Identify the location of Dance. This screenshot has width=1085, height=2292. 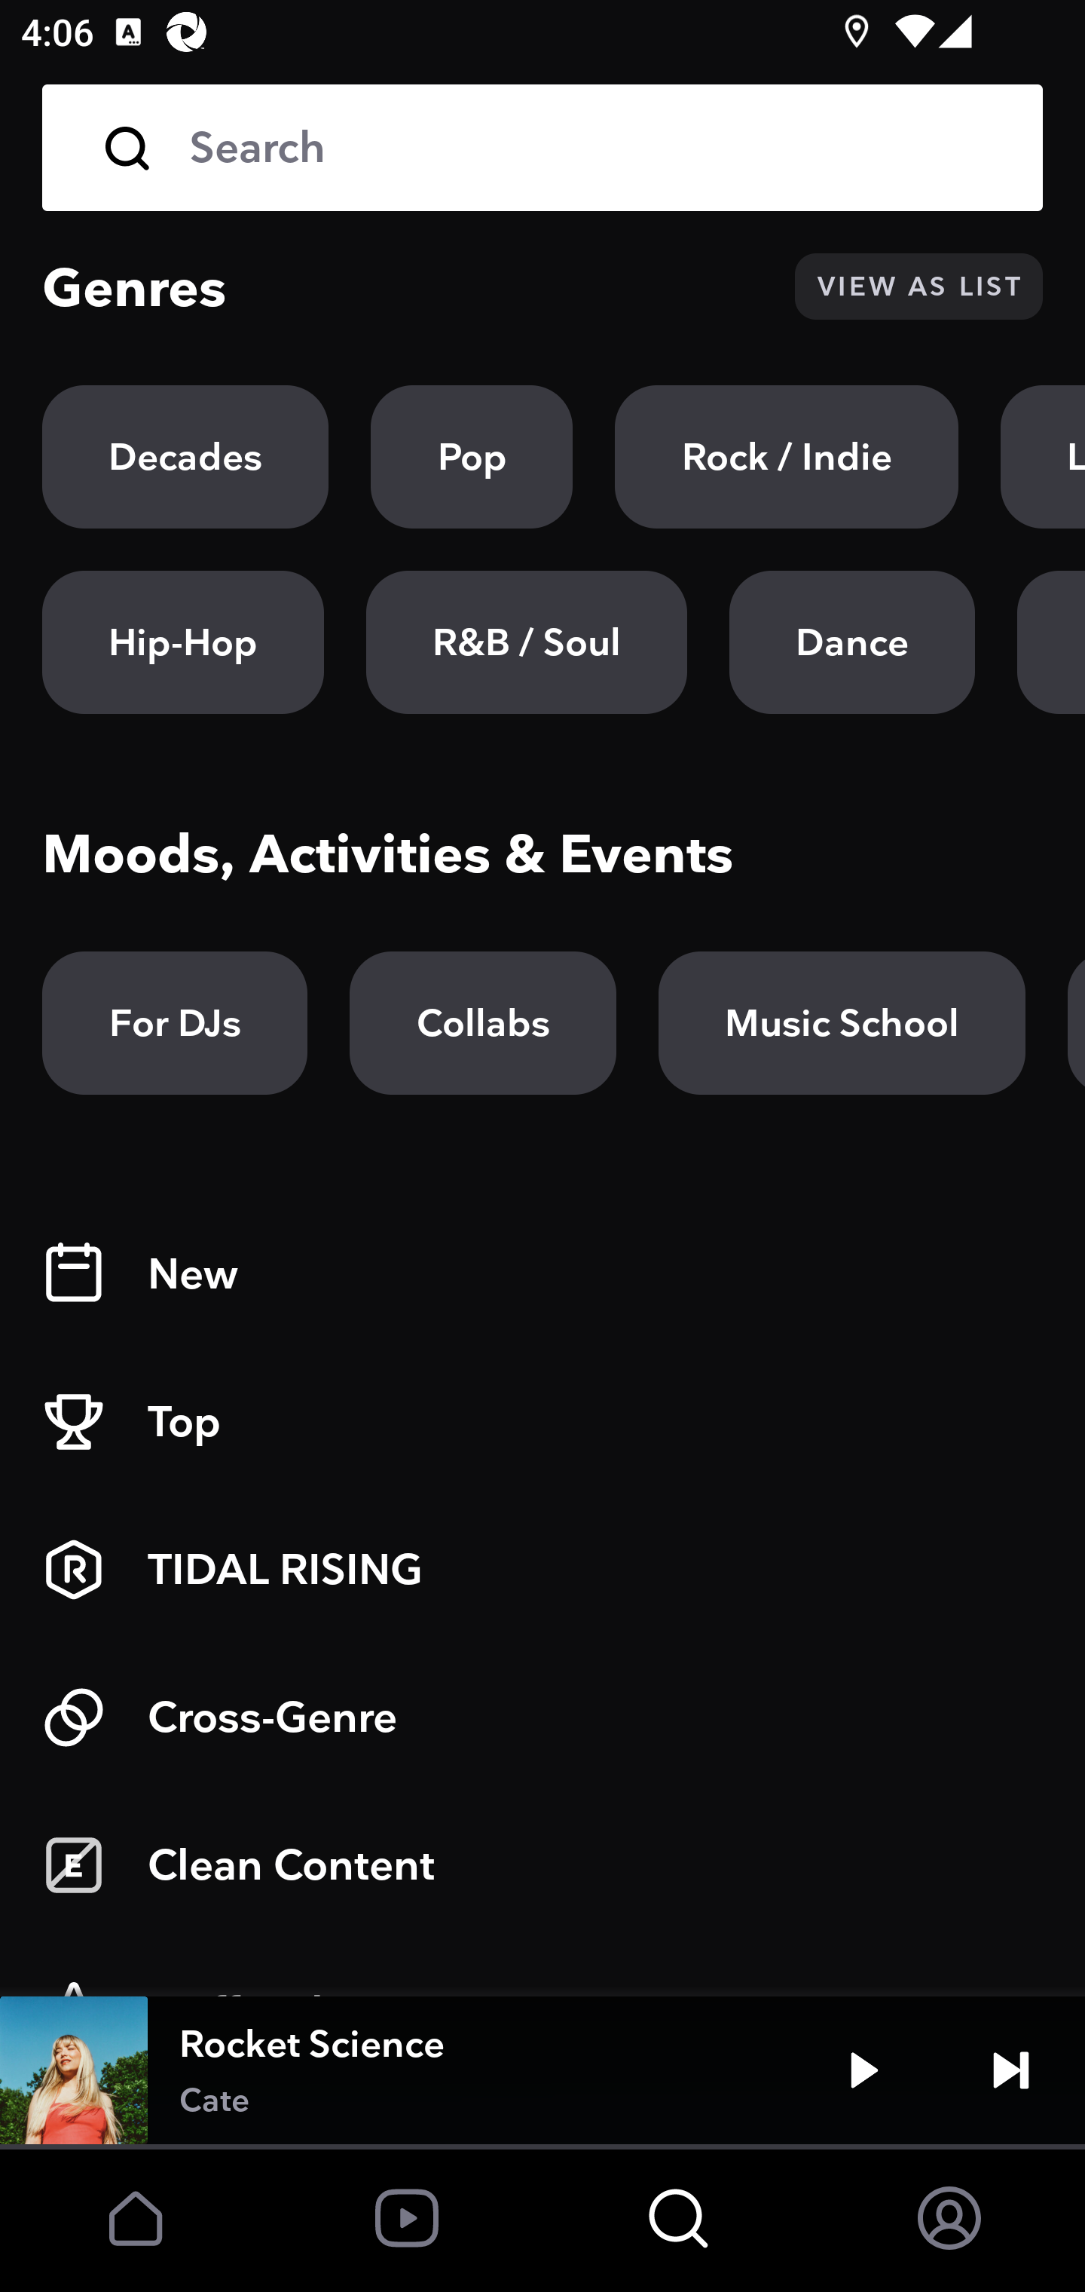
(851, 642).